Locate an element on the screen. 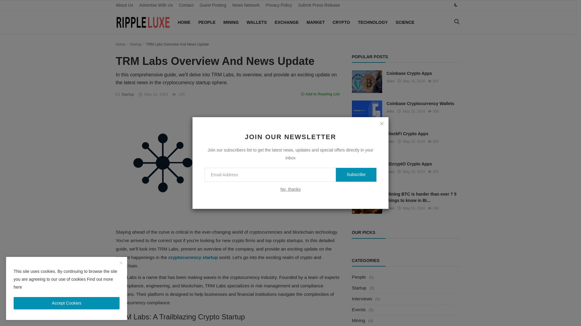 The image size is (581, 326). About Us is located at coordinates (124, 5).